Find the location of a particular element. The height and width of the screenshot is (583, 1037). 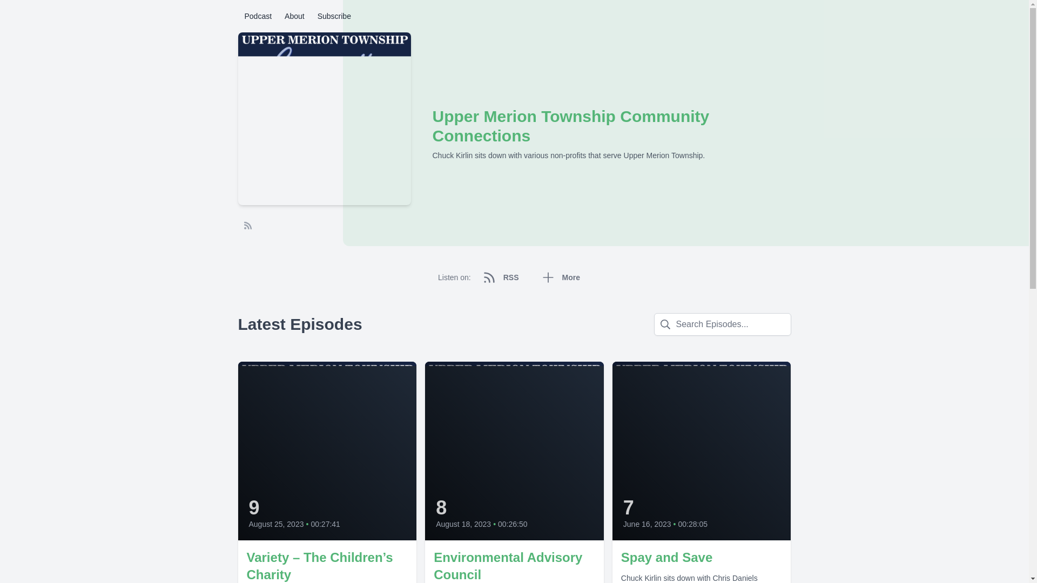

About is located at coordinates (294, 16).